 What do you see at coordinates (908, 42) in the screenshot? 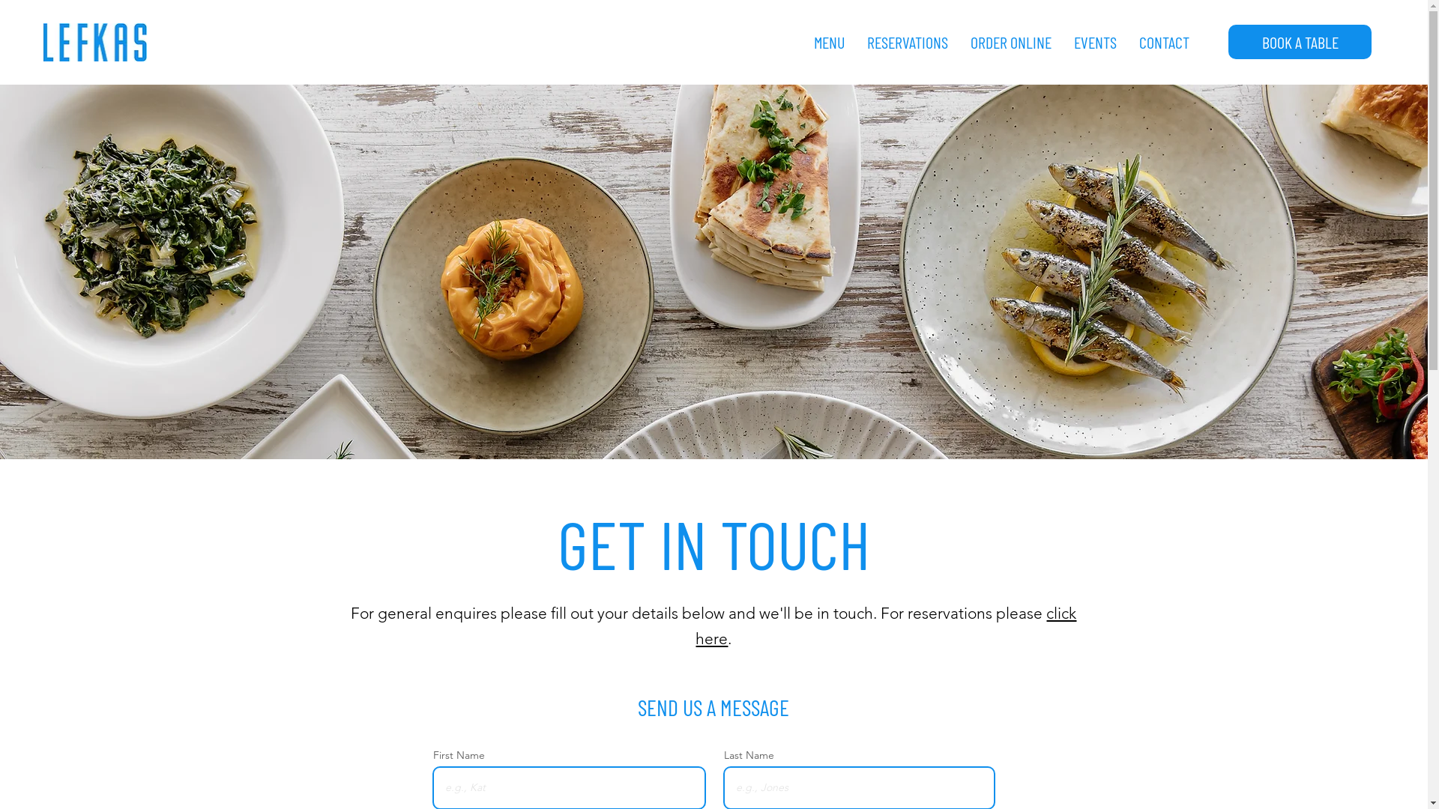
I see `RESERVATIONS` at bounding box center [908, 42].